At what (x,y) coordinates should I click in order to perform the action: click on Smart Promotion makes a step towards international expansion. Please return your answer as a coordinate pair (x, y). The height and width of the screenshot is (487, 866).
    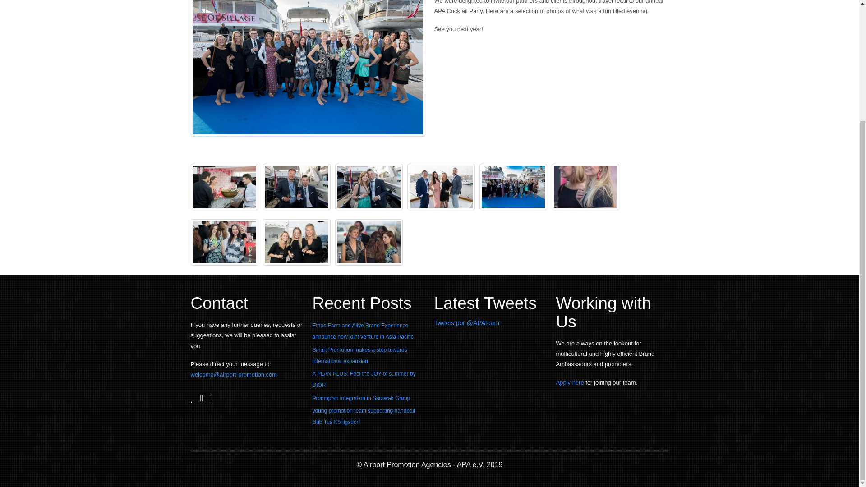
    Looking at the image, I should click on (359, 355).